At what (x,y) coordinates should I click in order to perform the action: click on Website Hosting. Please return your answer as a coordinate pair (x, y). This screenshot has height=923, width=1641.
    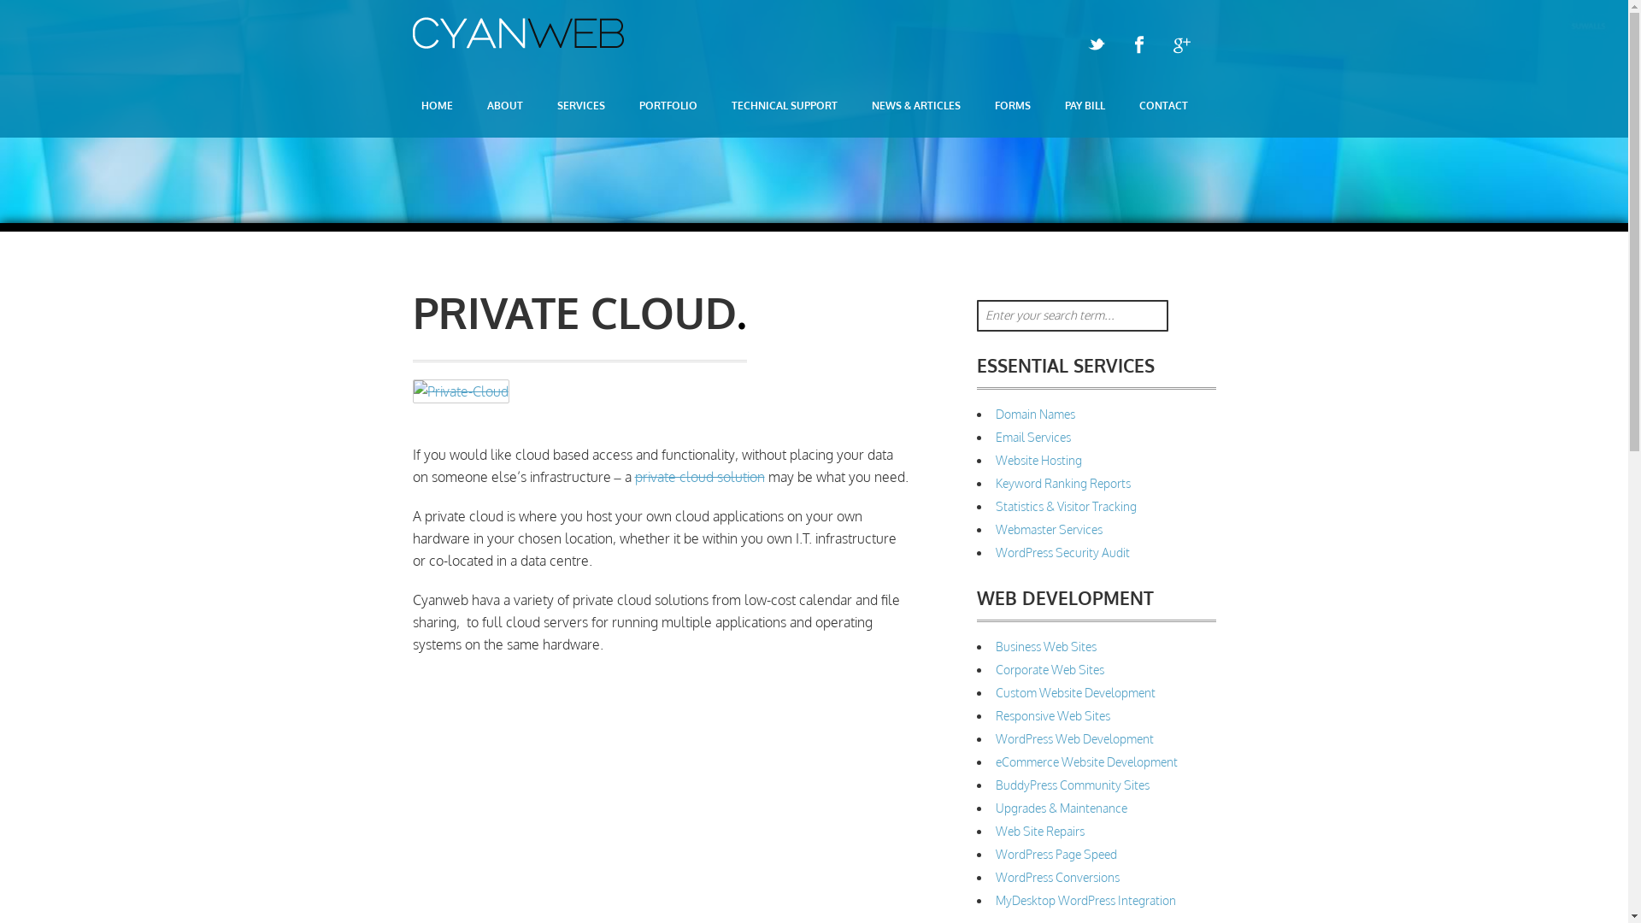
    Looking at the image, I should click on (1038, 460).